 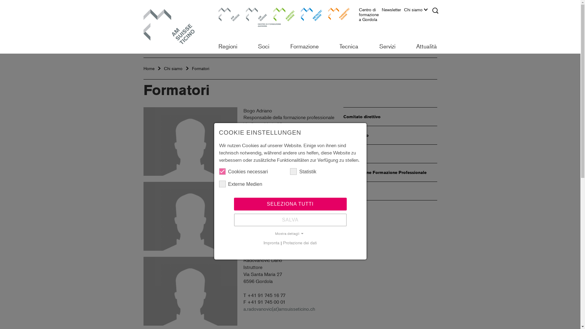 I want to click on AM Suisse, so click(x=229, y=18).